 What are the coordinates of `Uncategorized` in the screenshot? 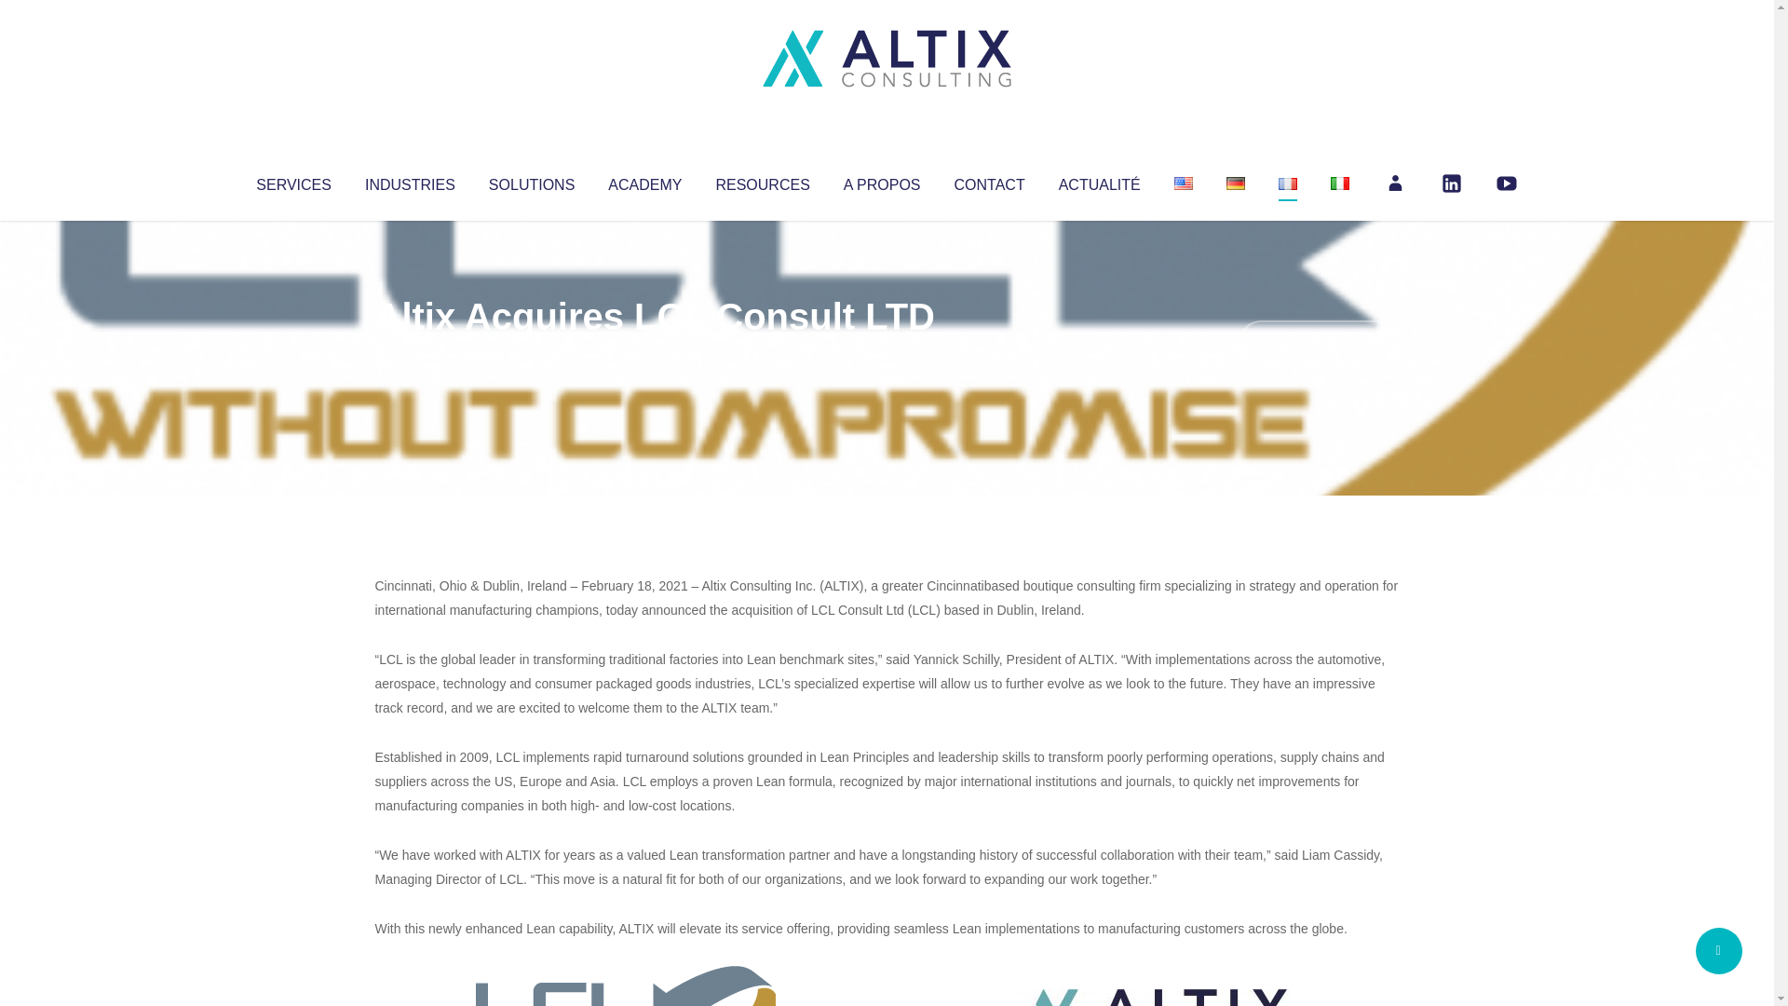 It's located at (651, 354).